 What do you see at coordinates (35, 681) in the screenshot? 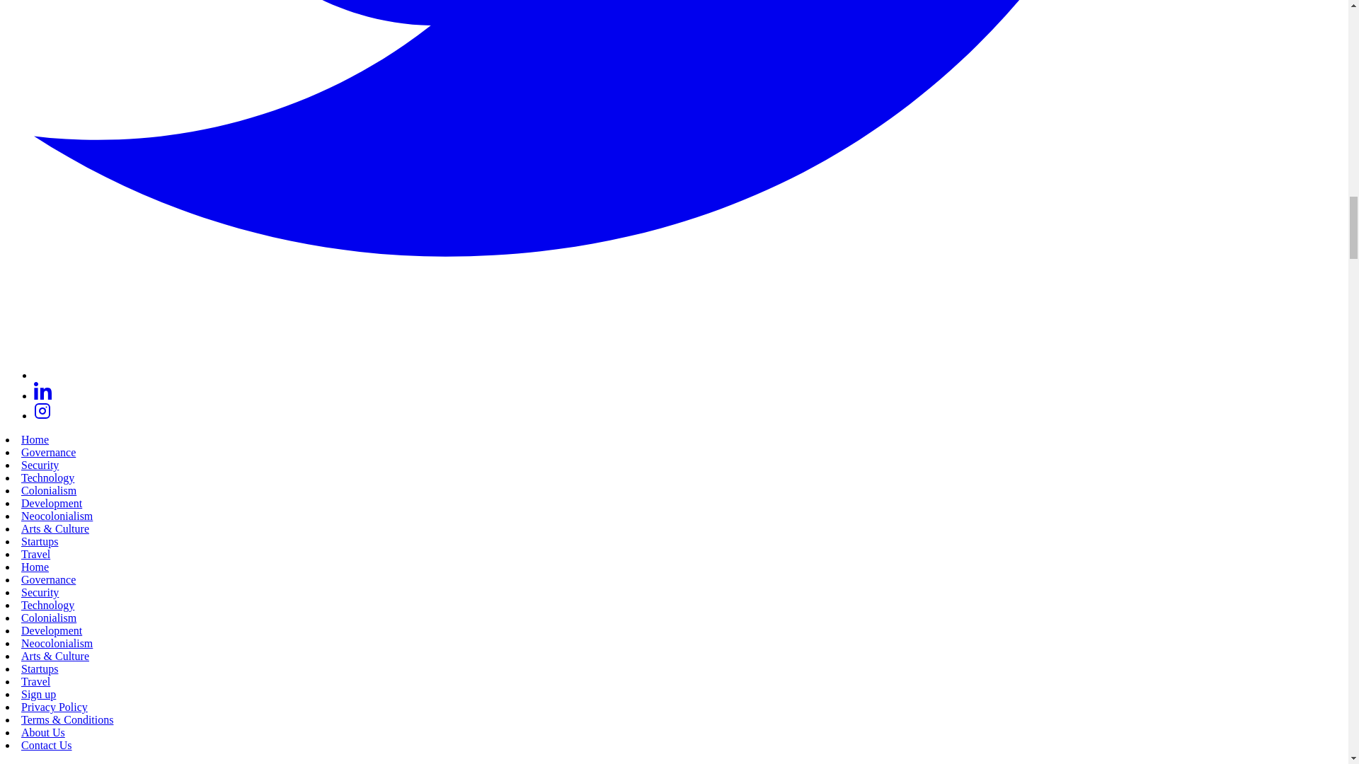
I see `Travel` at bounding box center [35, 681].